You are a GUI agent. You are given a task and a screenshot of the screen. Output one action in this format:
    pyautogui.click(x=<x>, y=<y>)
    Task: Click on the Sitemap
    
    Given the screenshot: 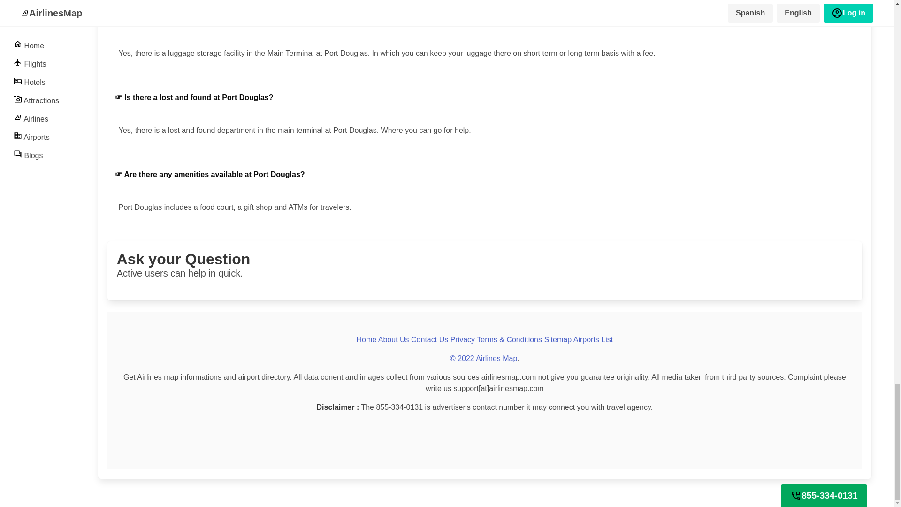 What is the action you would take?
    pyautogui.click(x=557, y=339)
    